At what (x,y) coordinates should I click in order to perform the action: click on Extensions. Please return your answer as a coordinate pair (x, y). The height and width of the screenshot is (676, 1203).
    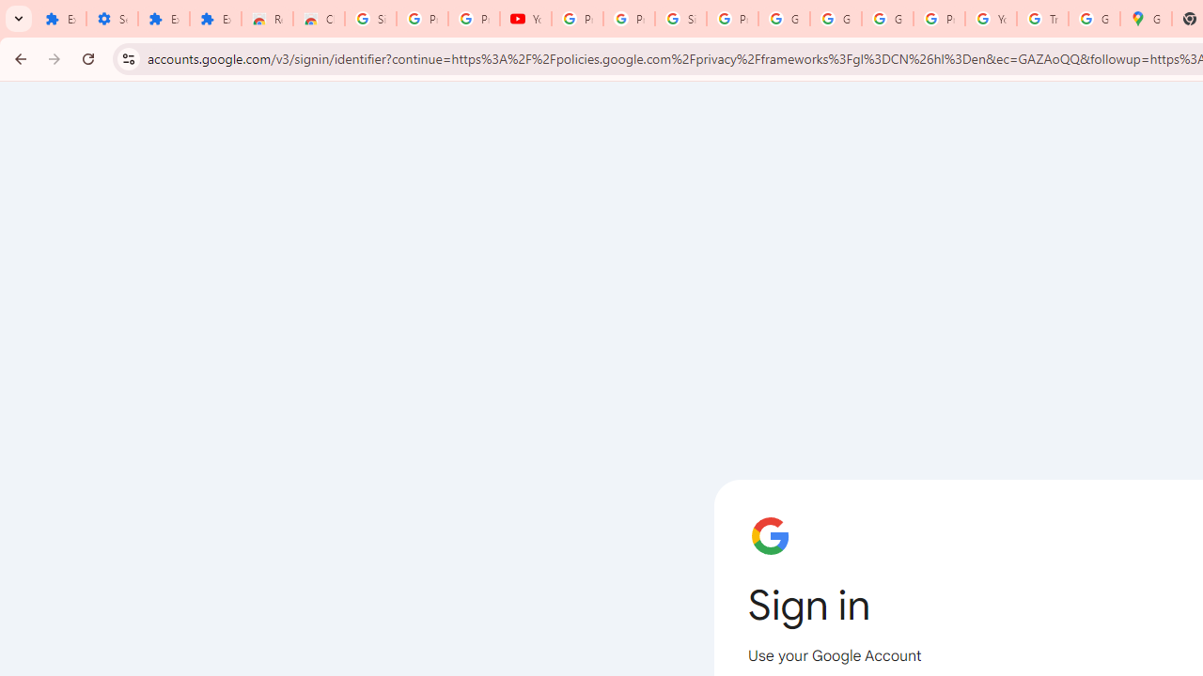
    Looking at the image, I should click on (216, 19).